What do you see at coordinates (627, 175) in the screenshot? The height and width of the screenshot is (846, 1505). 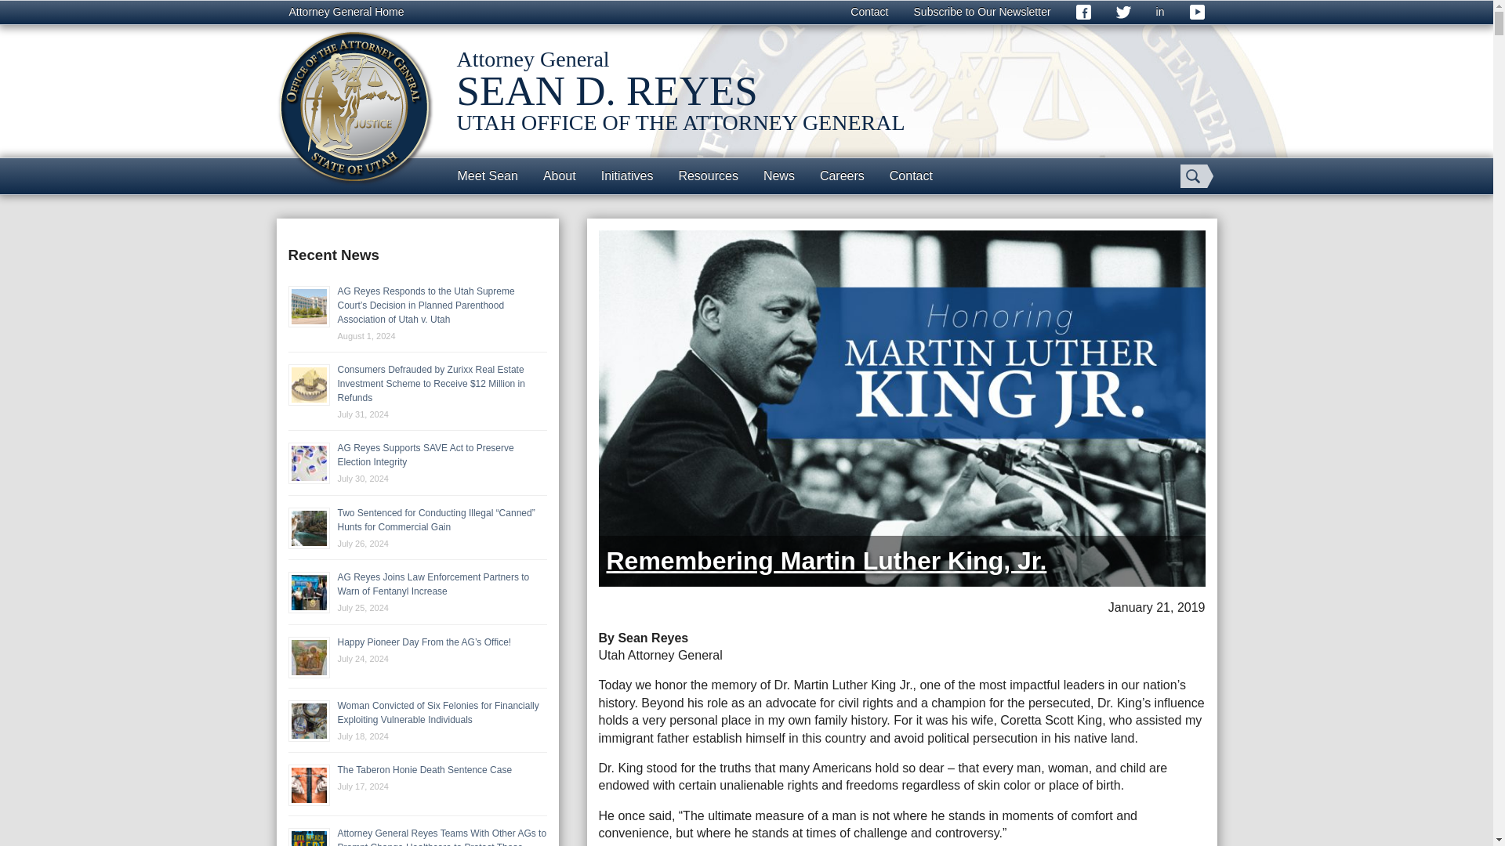 I see `Initiatives` at bounding box center [627, 175].